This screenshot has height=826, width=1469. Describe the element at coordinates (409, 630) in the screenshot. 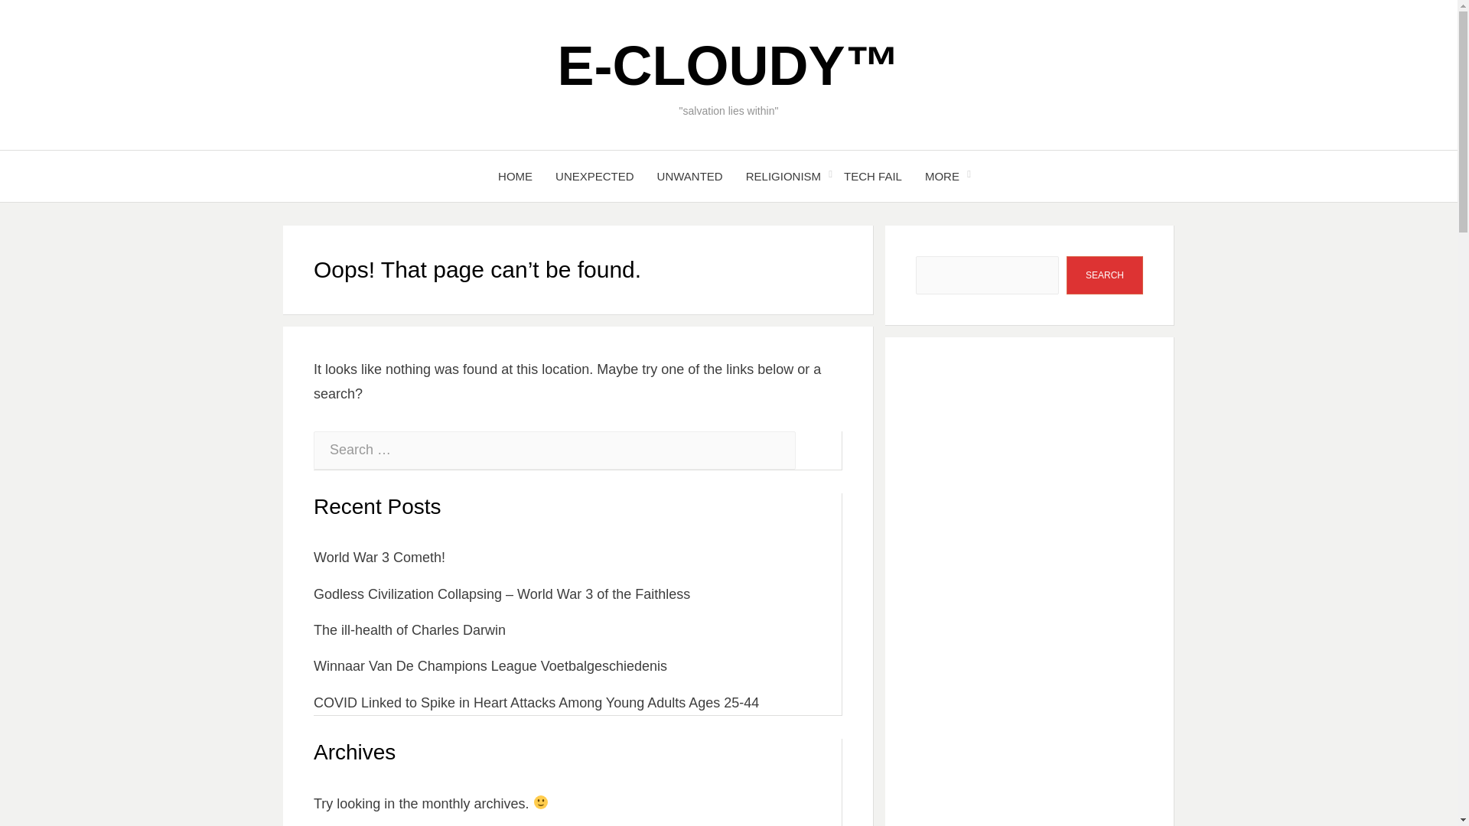

I see `The ill-health of Charles Darwin` at that location.